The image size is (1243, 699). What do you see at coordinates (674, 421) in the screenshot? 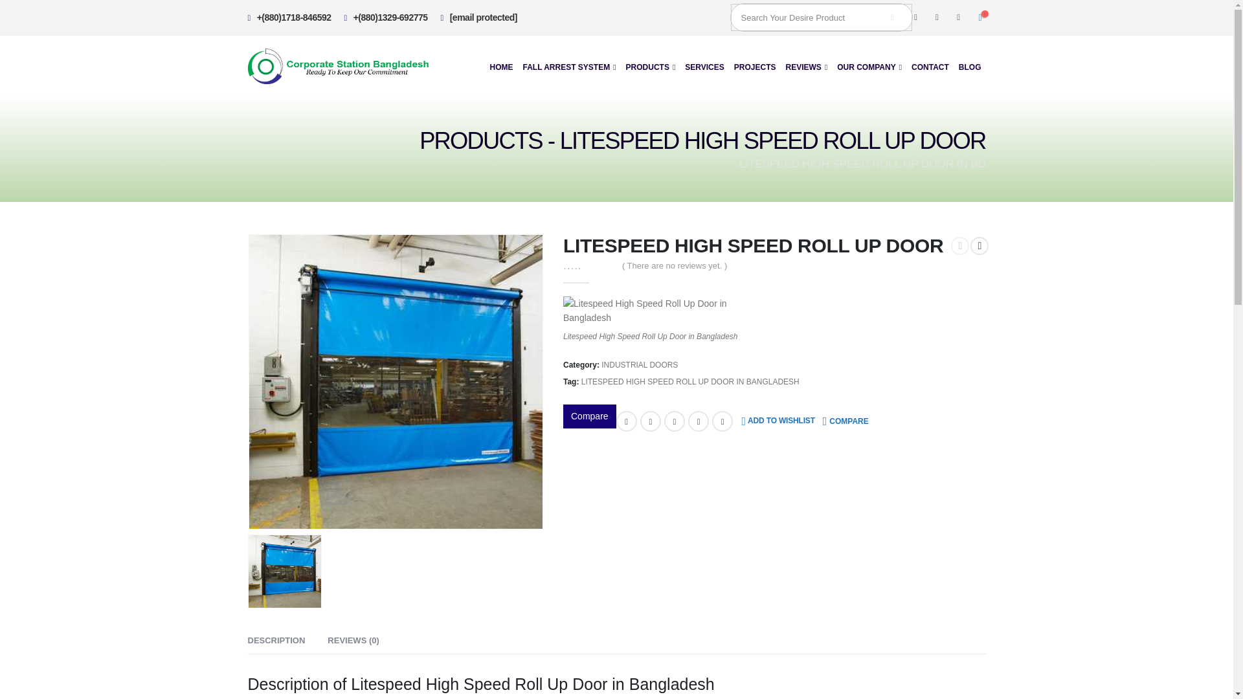
I see `LinkedIn` at bounding box center [674, 421].